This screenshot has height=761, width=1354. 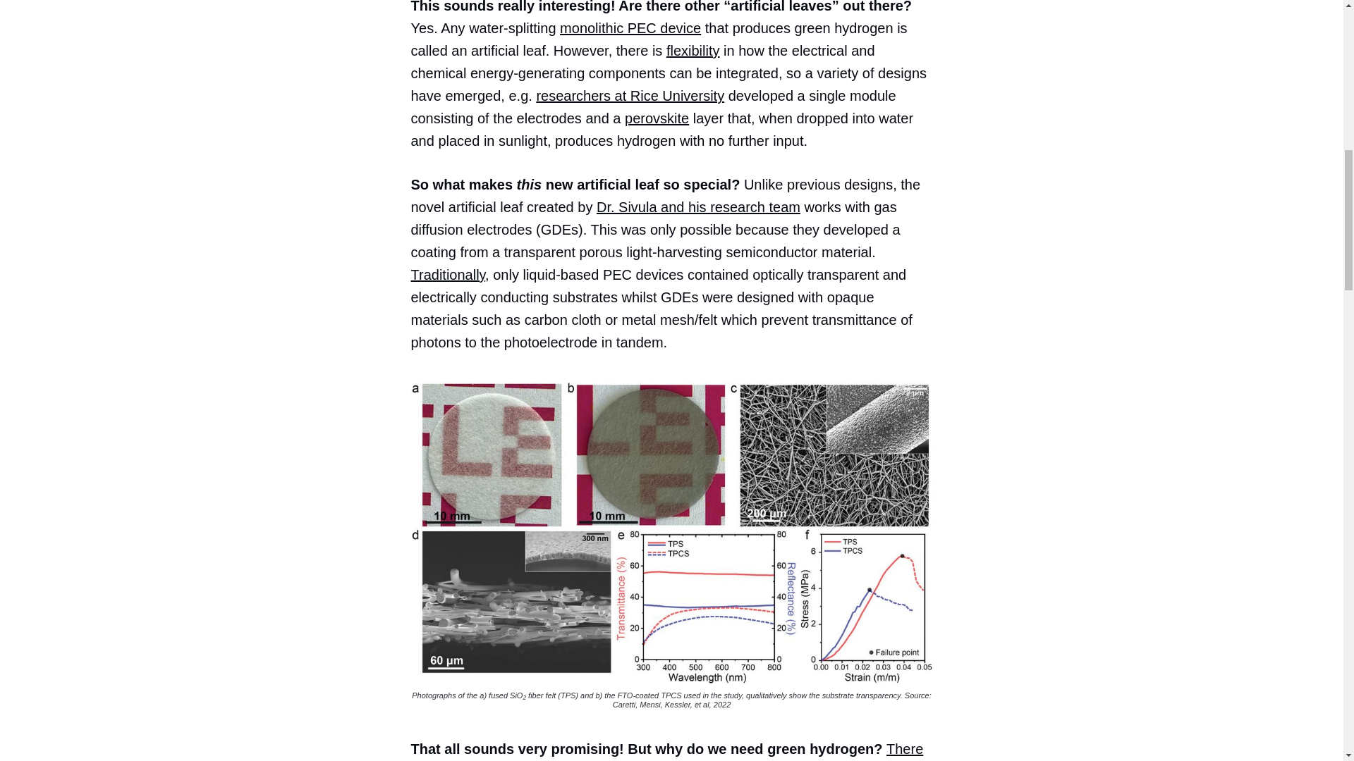 What do you see at coordinates (657, 118) in the screenshot?
I see `perovskite` at bounding box center [657, 118].